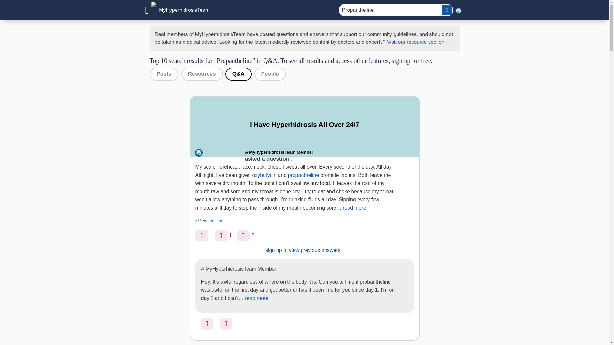  Describe the element at coordinates (164, 74) in the screenshot. I see `Posts` at that location.